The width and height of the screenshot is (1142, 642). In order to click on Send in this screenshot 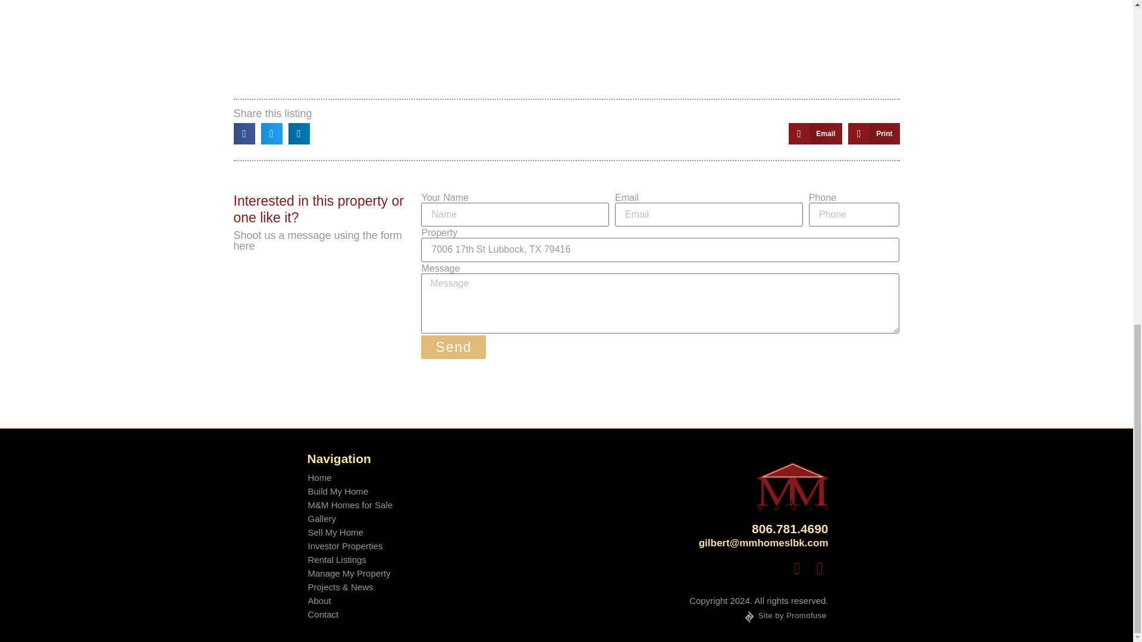, I will do `click(453, 347)`.